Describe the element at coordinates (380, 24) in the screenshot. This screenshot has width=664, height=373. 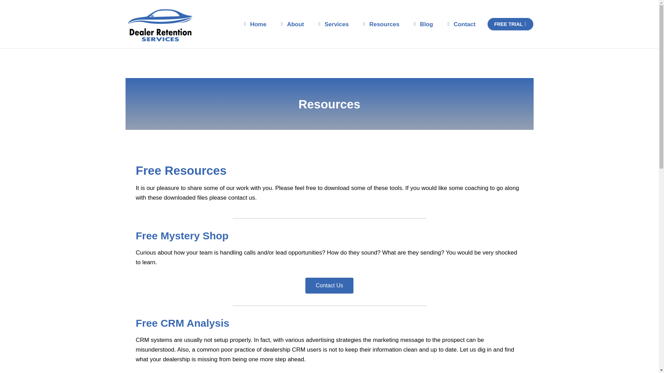
I see `Resources` at that location.